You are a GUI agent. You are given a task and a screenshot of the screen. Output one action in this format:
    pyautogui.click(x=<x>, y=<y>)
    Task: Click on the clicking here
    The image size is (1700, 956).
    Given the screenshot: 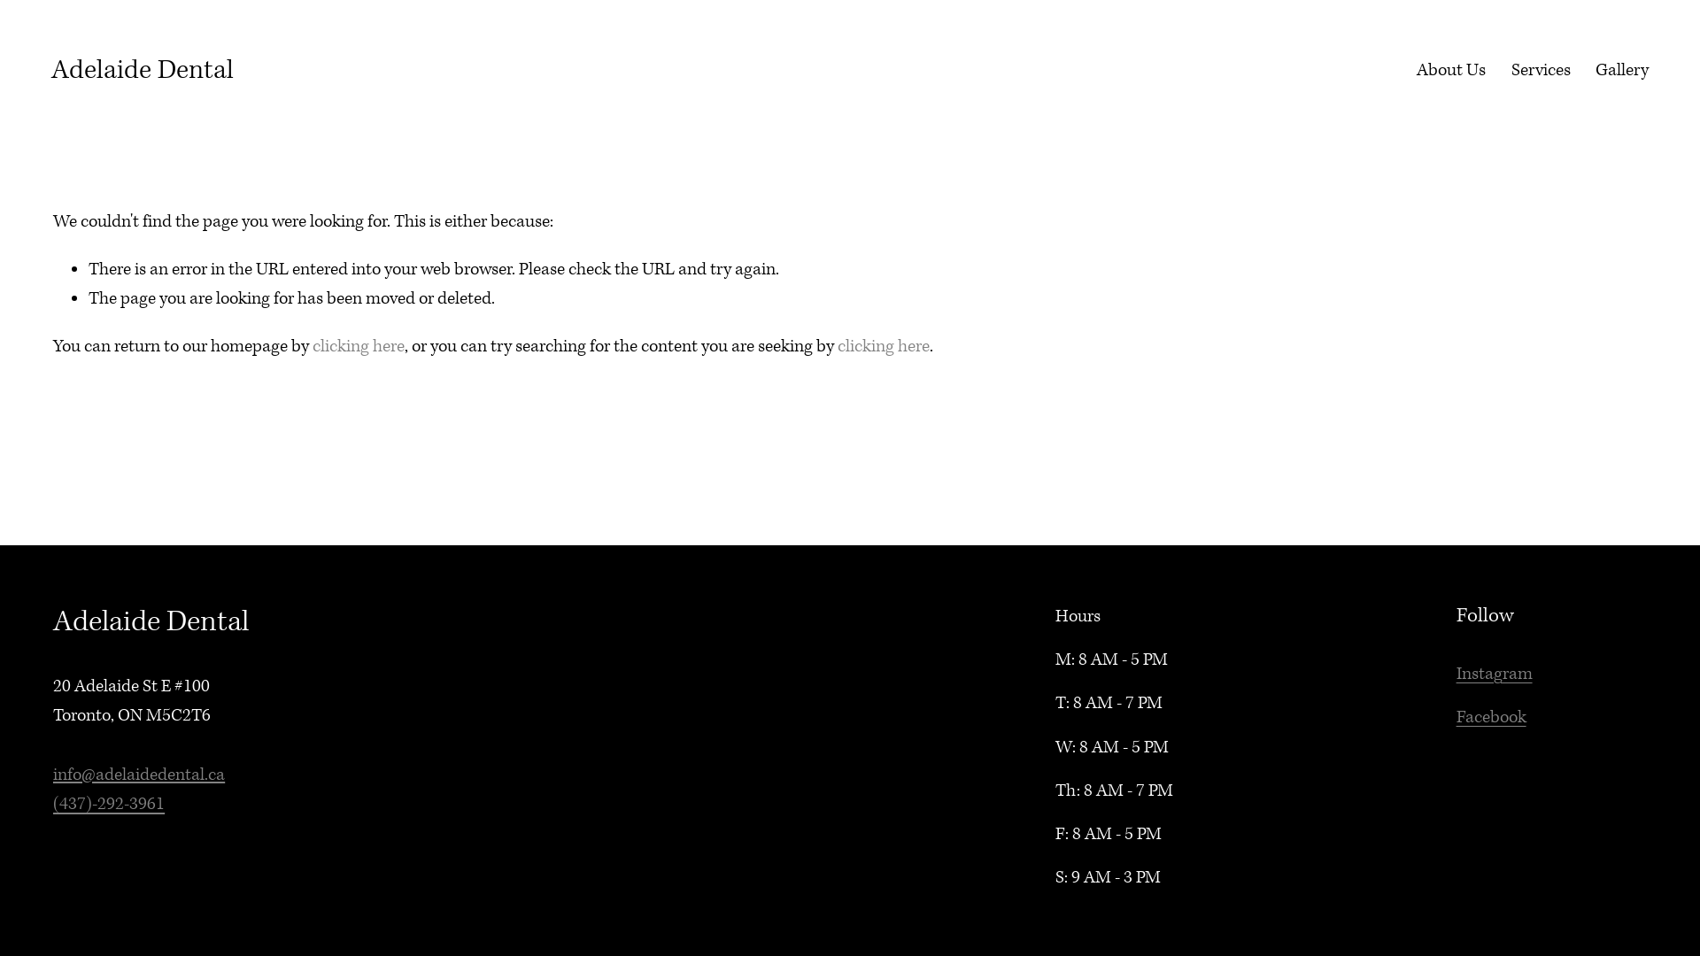 What is the action you would take?
    pyautogui.click(x=884, y=347)
    